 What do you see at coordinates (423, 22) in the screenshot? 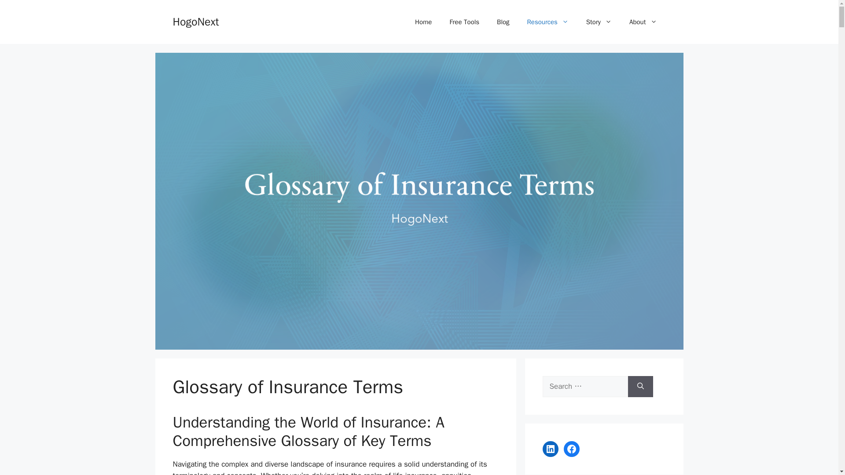
I see `Home` at bounding box center [423, 22].